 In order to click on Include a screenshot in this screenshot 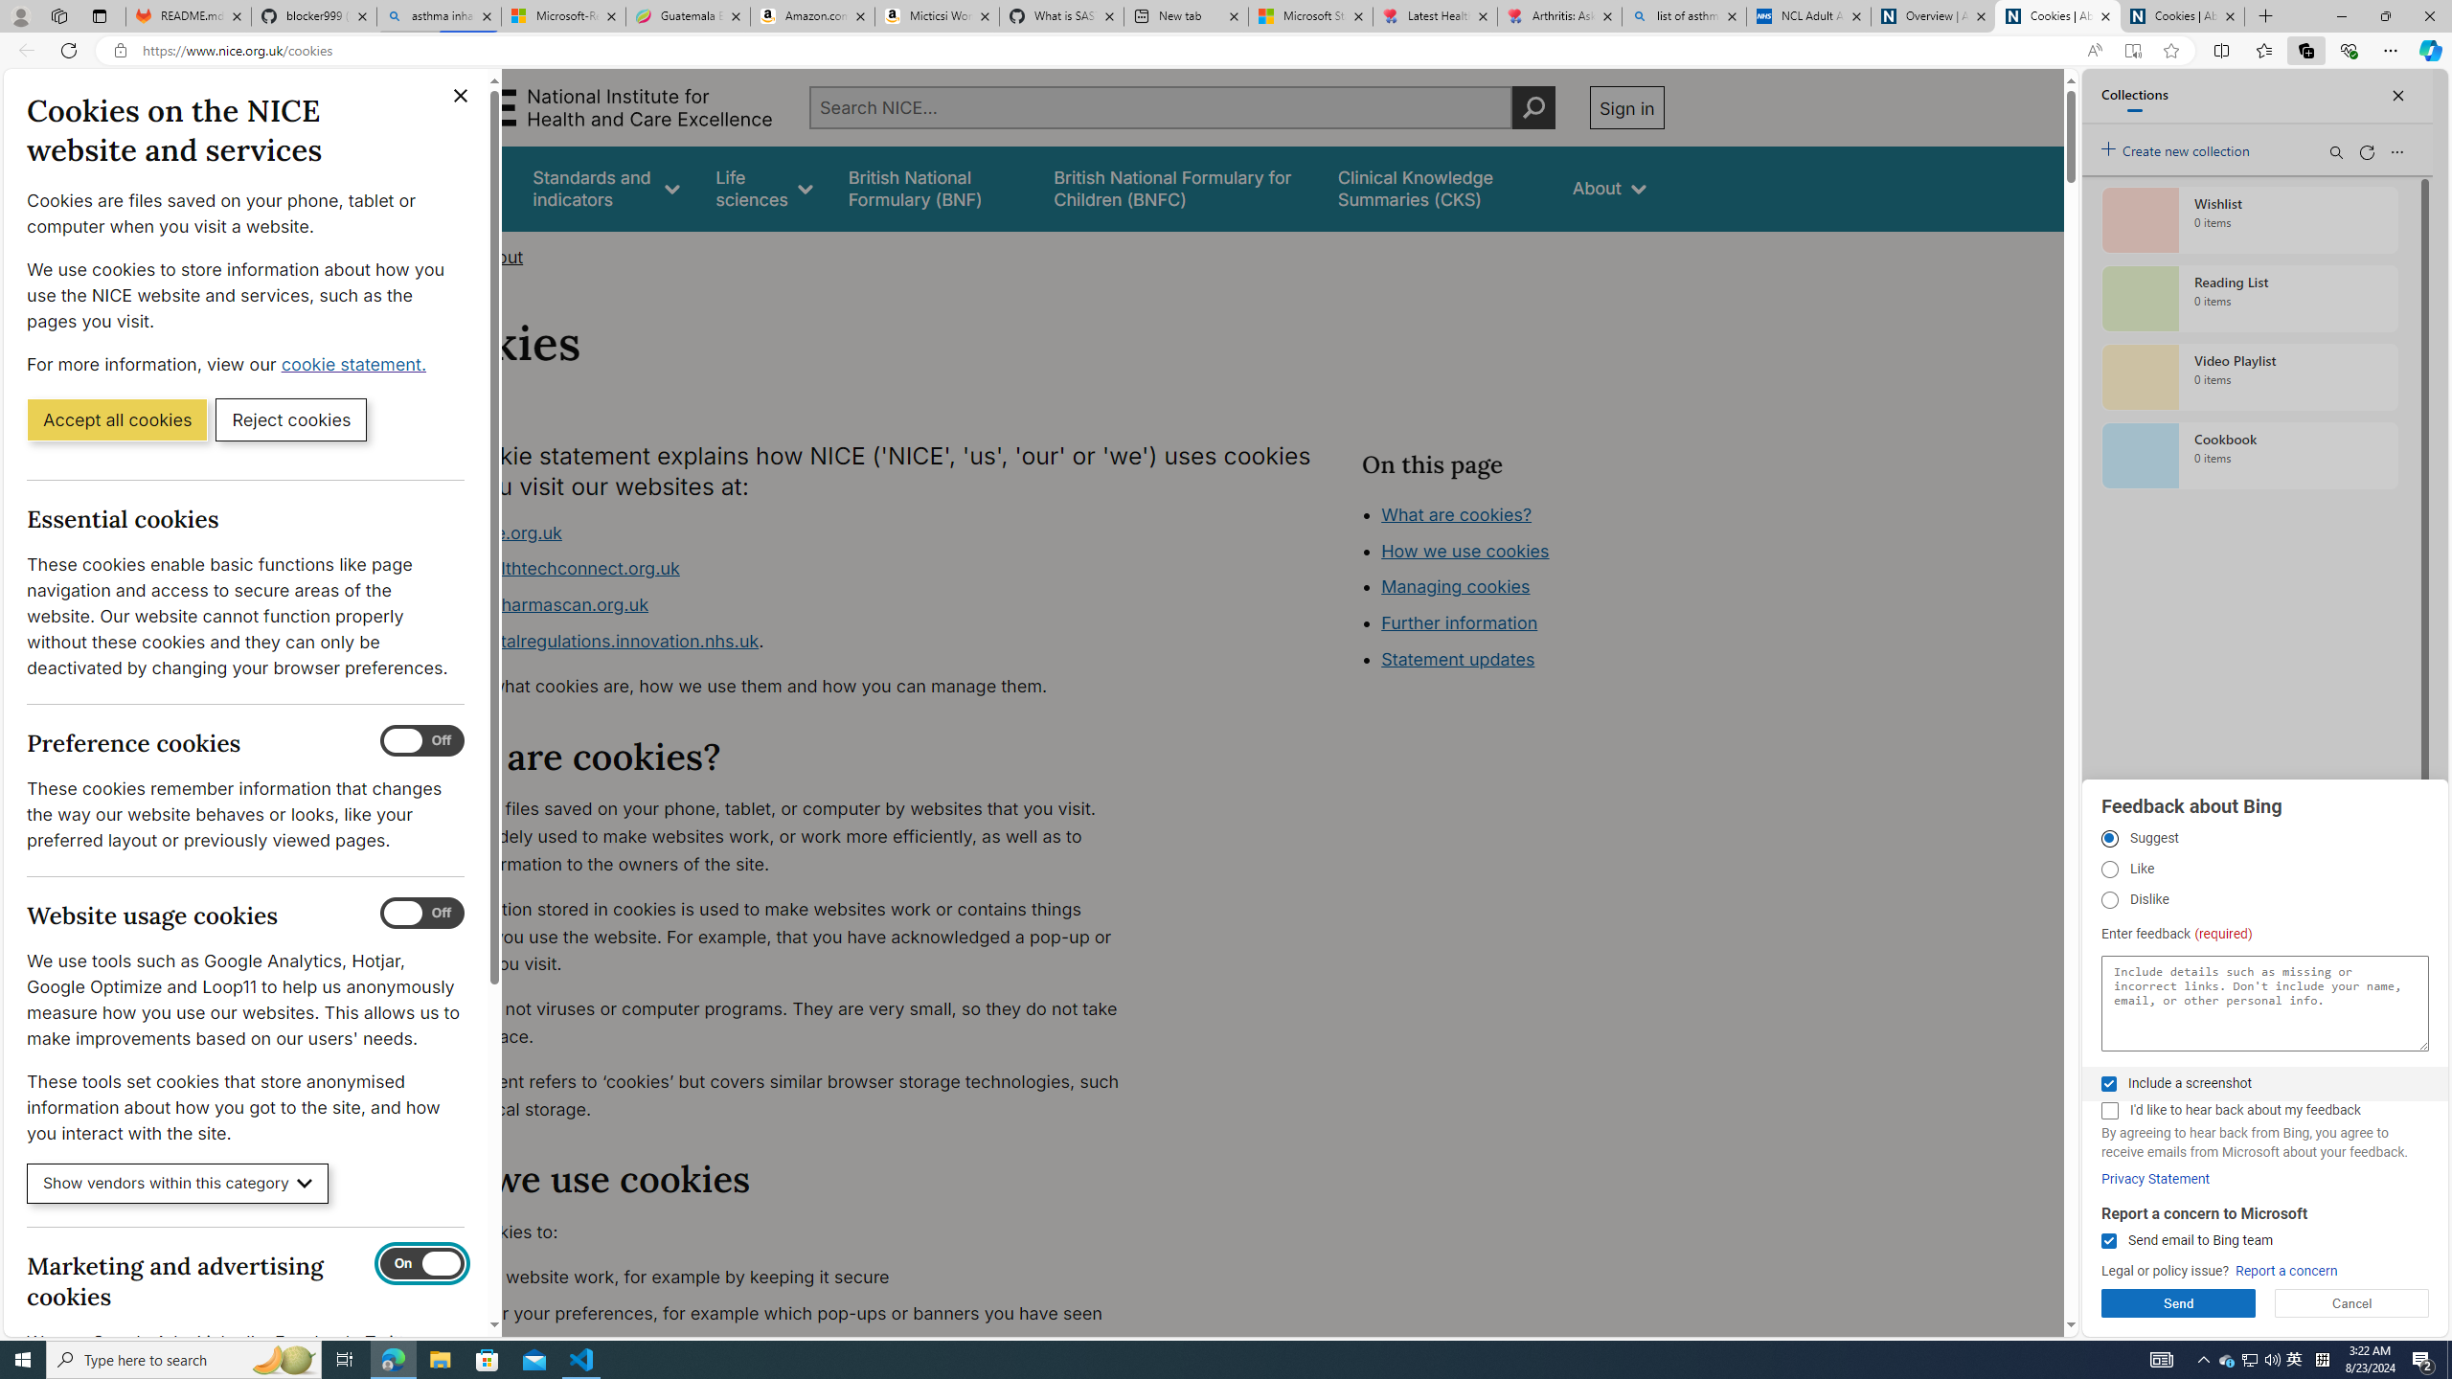, I will do `click(2108, 1084)`.